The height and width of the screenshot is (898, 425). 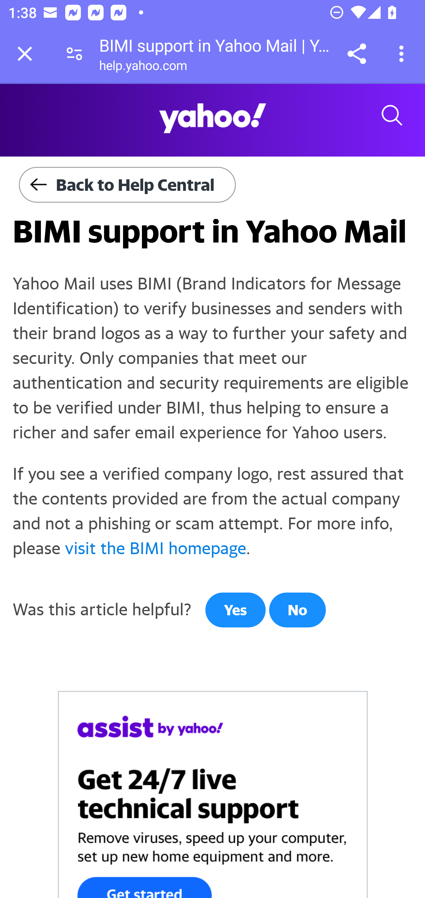 What do you see at coordinates (212, 119) in the screenshot?
I see `help` at bounding box center [212, 119].